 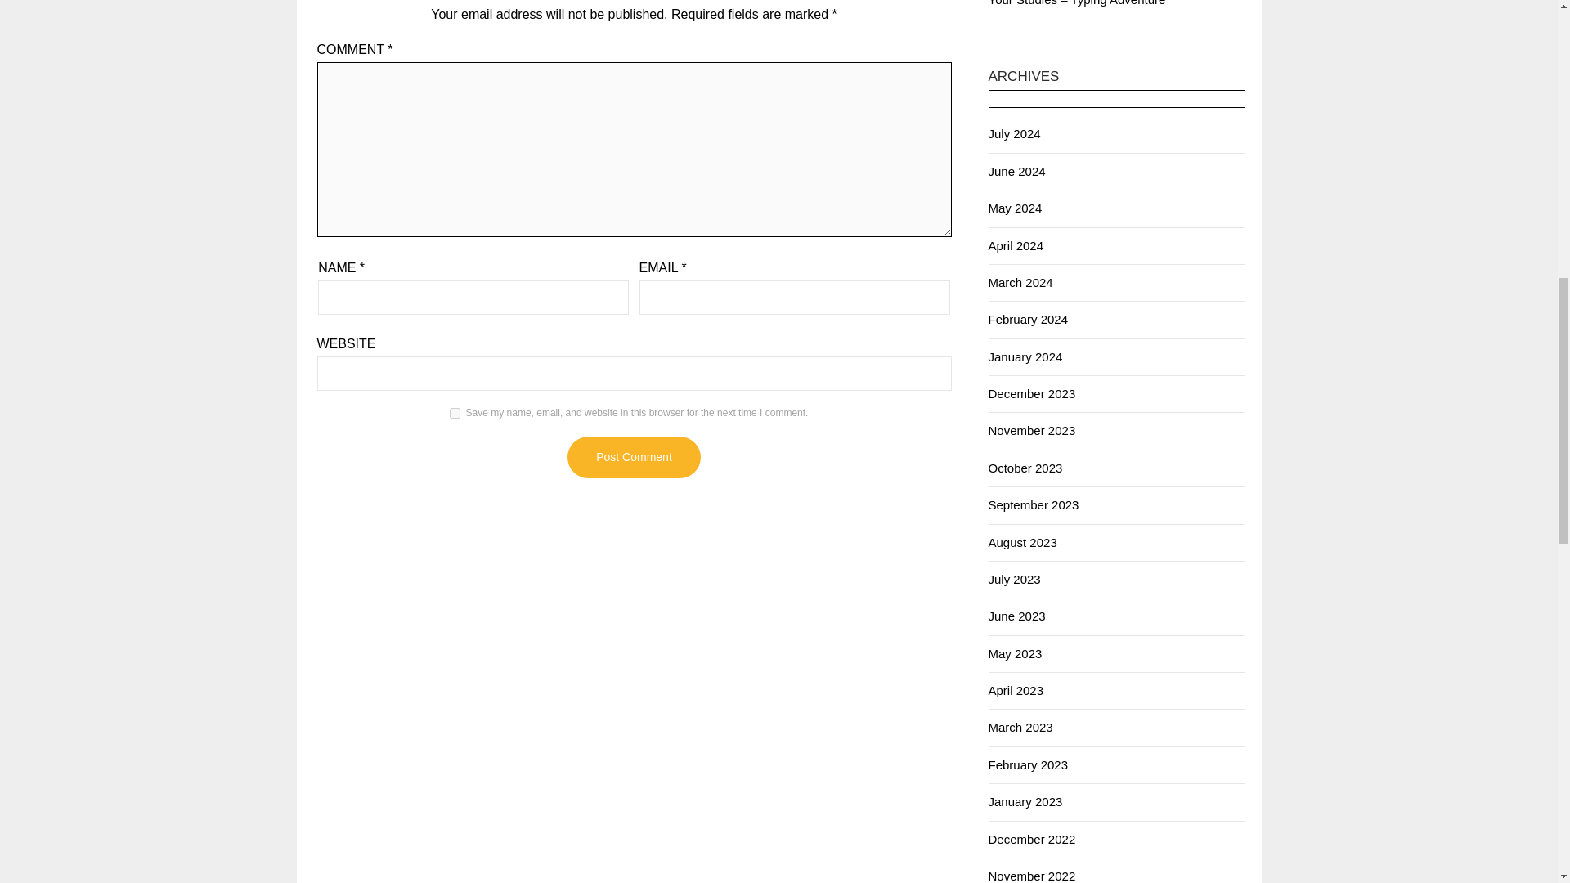 What do you see at coordinates (1031, 430) in the screenshot?
I see `November 2023` at bounding box center [1031, 430].